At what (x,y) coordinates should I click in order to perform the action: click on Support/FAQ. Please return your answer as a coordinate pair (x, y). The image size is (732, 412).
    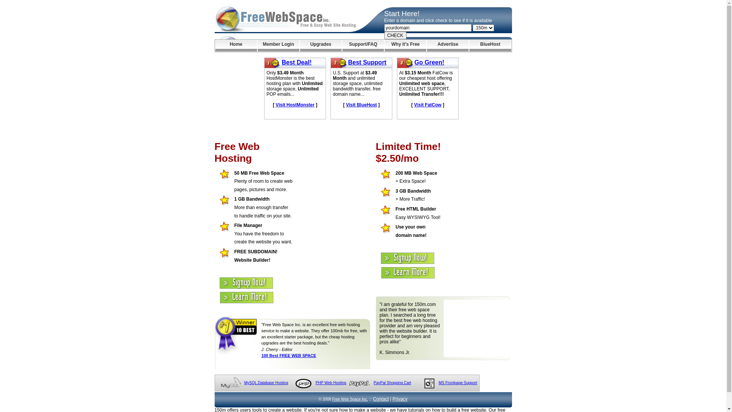
    Looking at the image, I should click on (363, 46).